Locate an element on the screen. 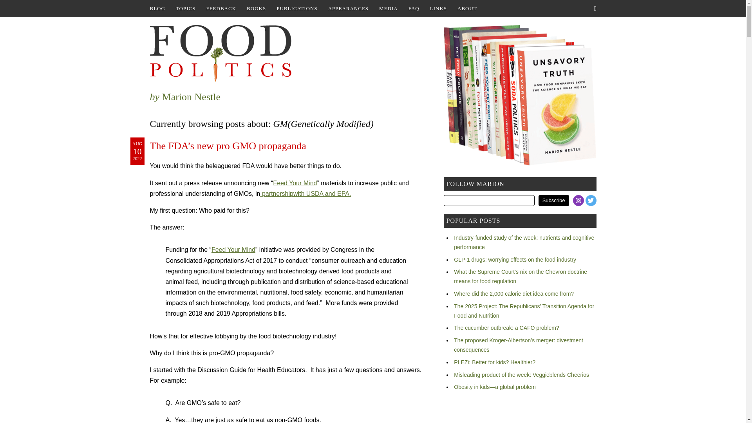  FAQ is located at coordinates (414, 9).